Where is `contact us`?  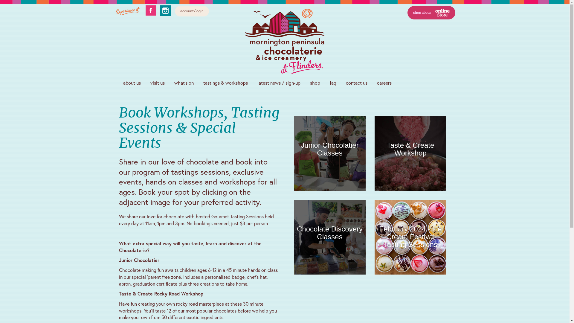
contact us is located at coordinates (356, 83).